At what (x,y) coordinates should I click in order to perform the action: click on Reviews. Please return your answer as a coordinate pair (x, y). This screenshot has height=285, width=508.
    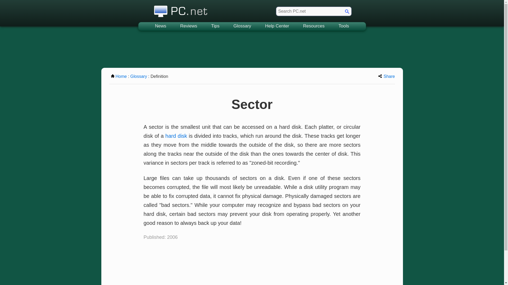
    Looking at the image, I should click on (188, 26).